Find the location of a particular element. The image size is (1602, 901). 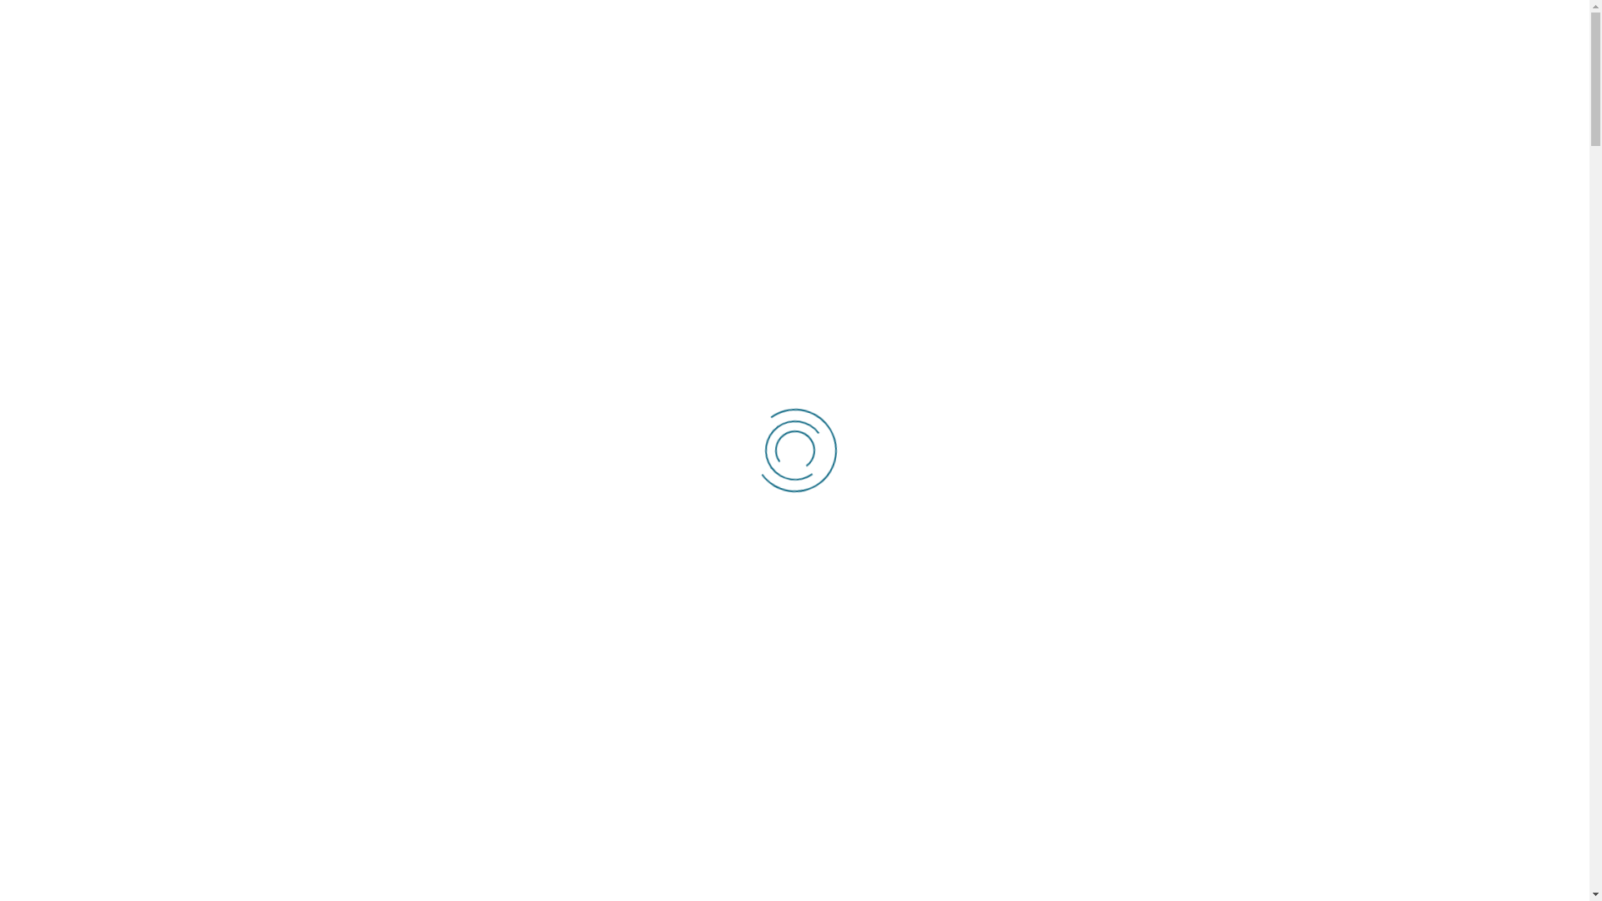

COACHING is located at coordinates (627, 188).